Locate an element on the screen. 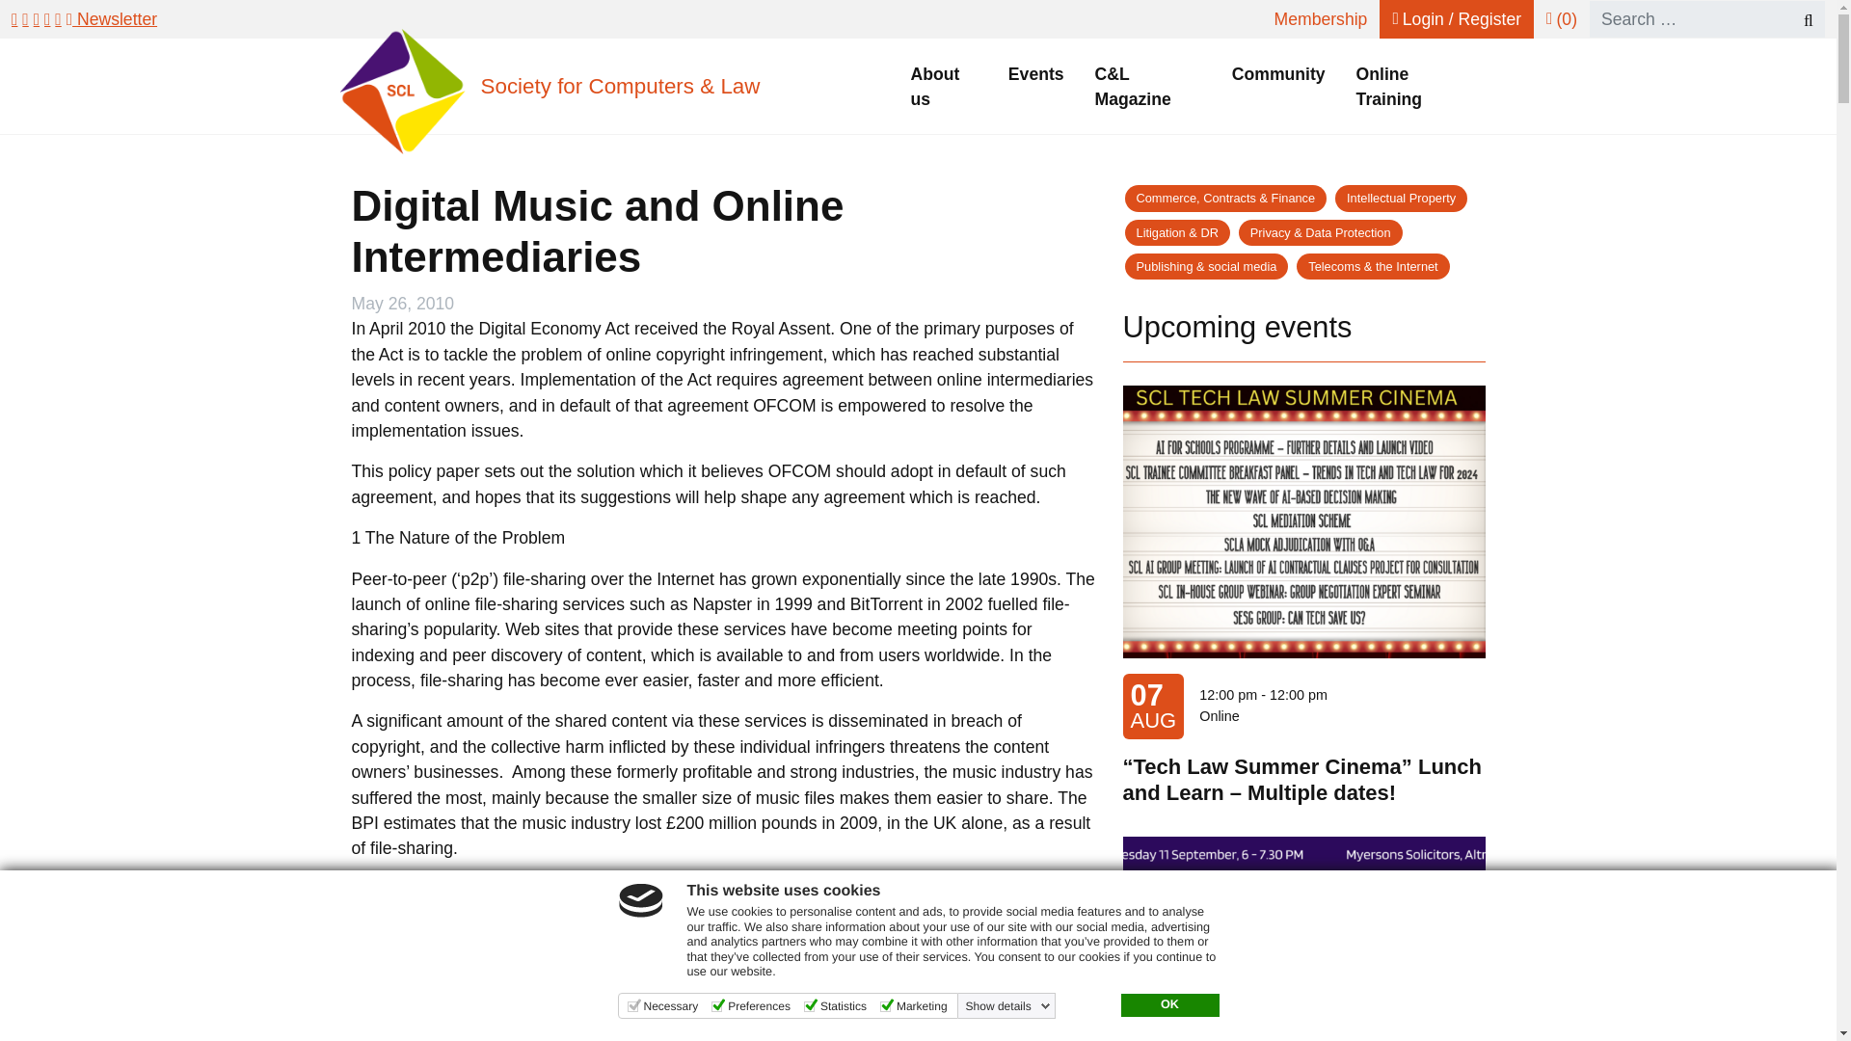 The image size is (1851, 1041). Show details is located at coordinates (1008, 1005).